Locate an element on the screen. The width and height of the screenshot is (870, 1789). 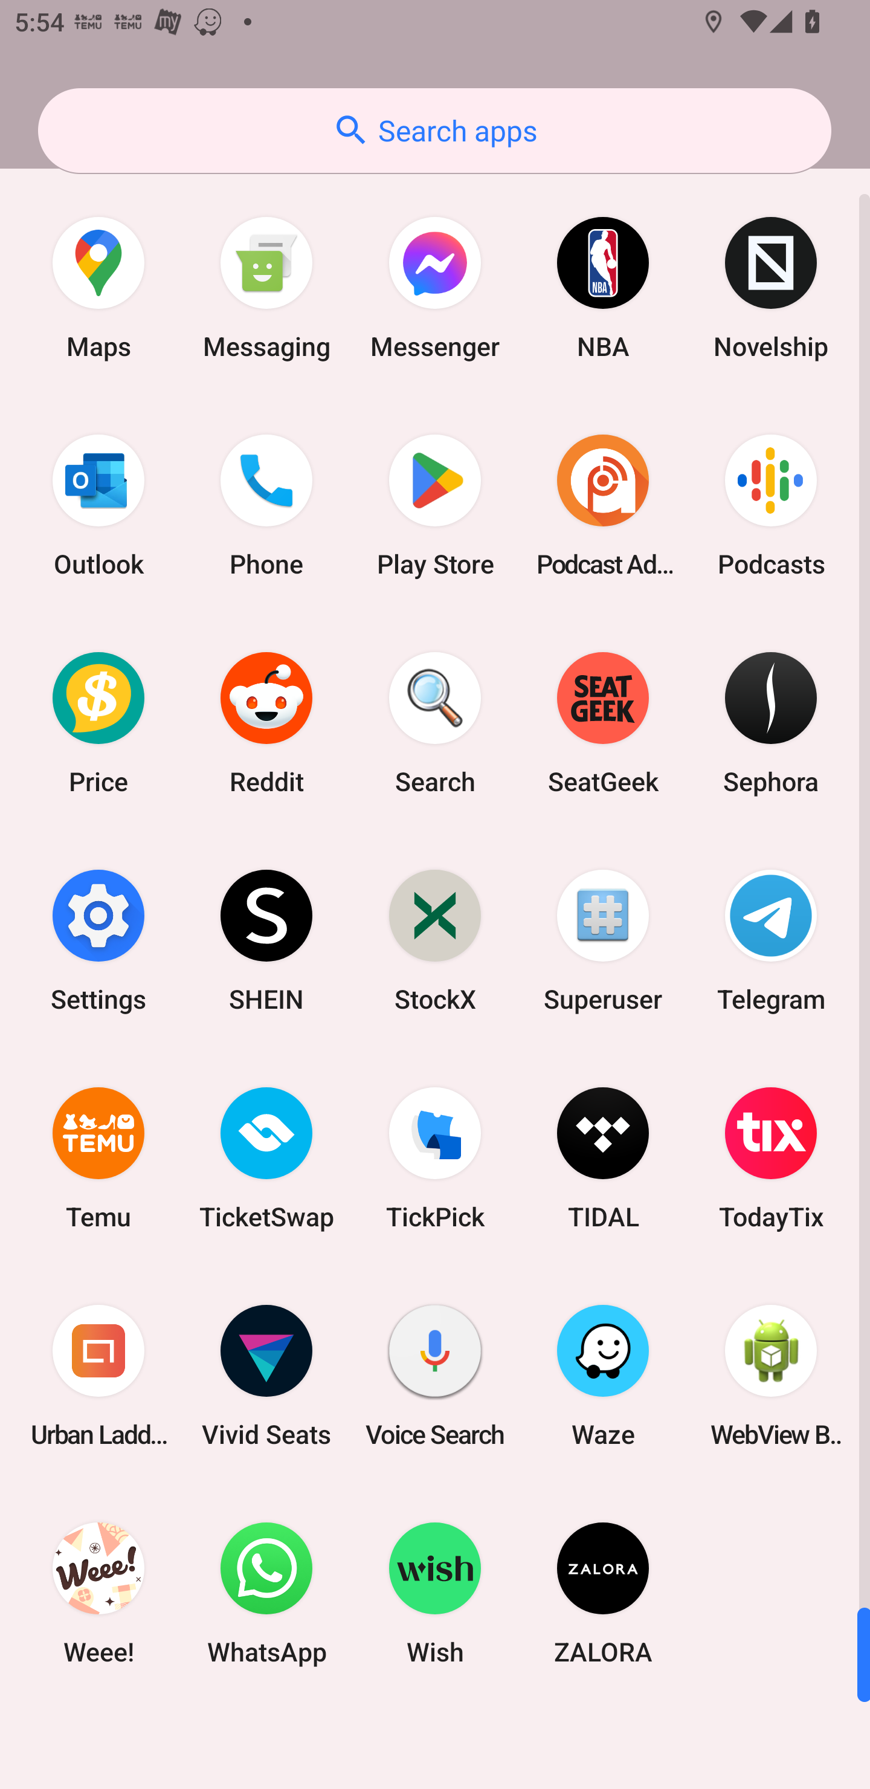
Telegram is located at coordinates (771, 940).